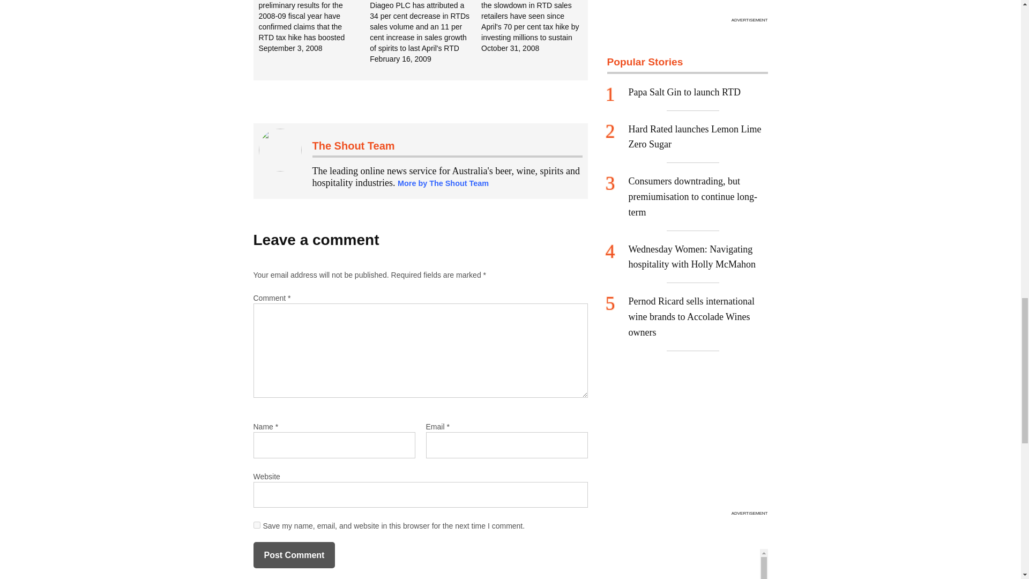 This screenshot has width=1029, height=579. What do you see at coordinates (256, 525) in the screenshot?
I see `yes` at bounding box center [256, 525].